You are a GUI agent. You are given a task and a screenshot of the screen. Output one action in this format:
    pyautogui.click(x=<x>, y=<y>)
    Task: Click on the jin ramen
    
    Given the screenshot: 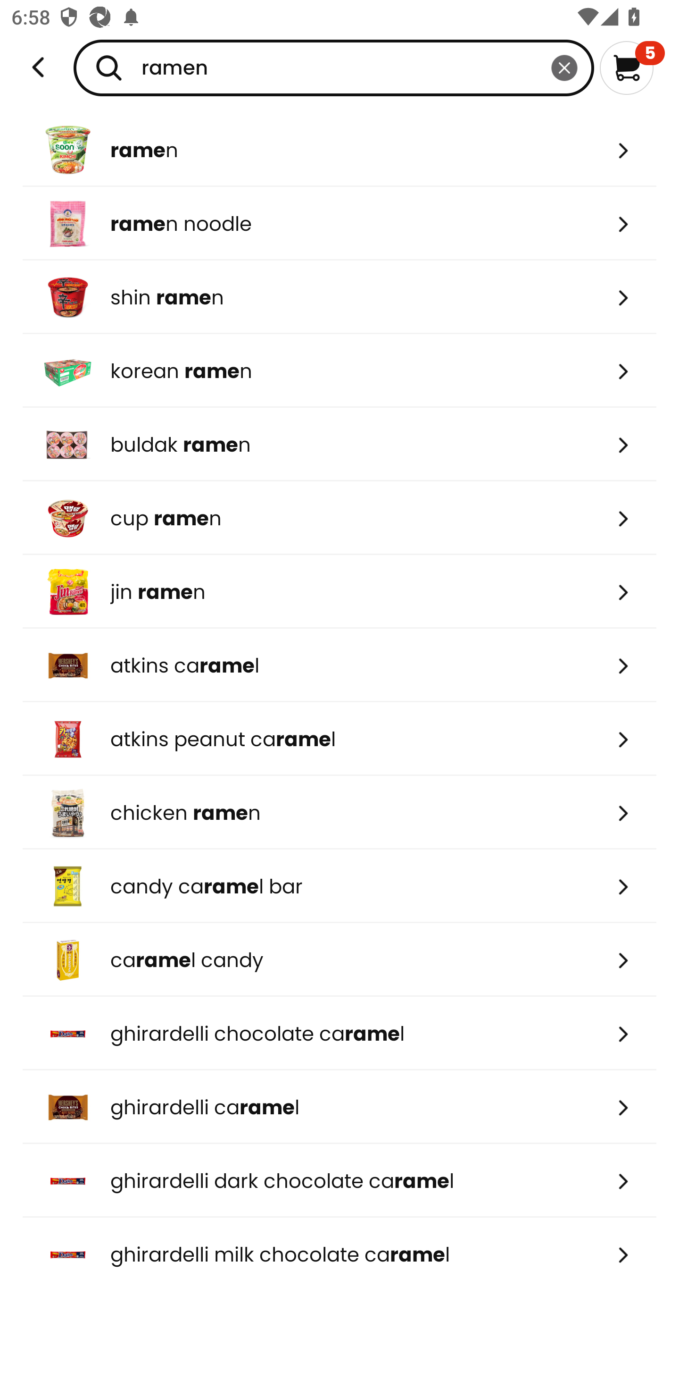 What is the action you would take?
    pyautogui.click(x=339, y=592)
    